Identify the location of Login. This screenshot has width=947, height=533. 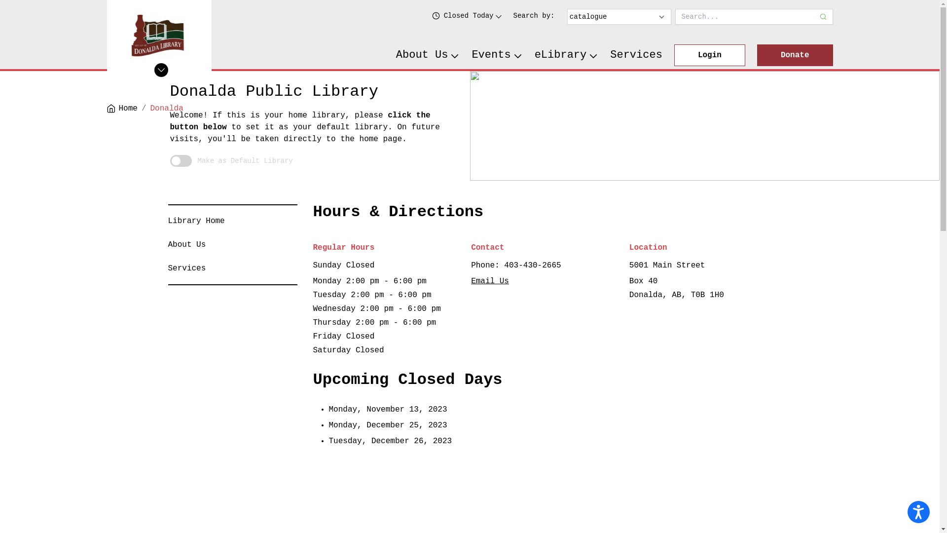
(710, 55).